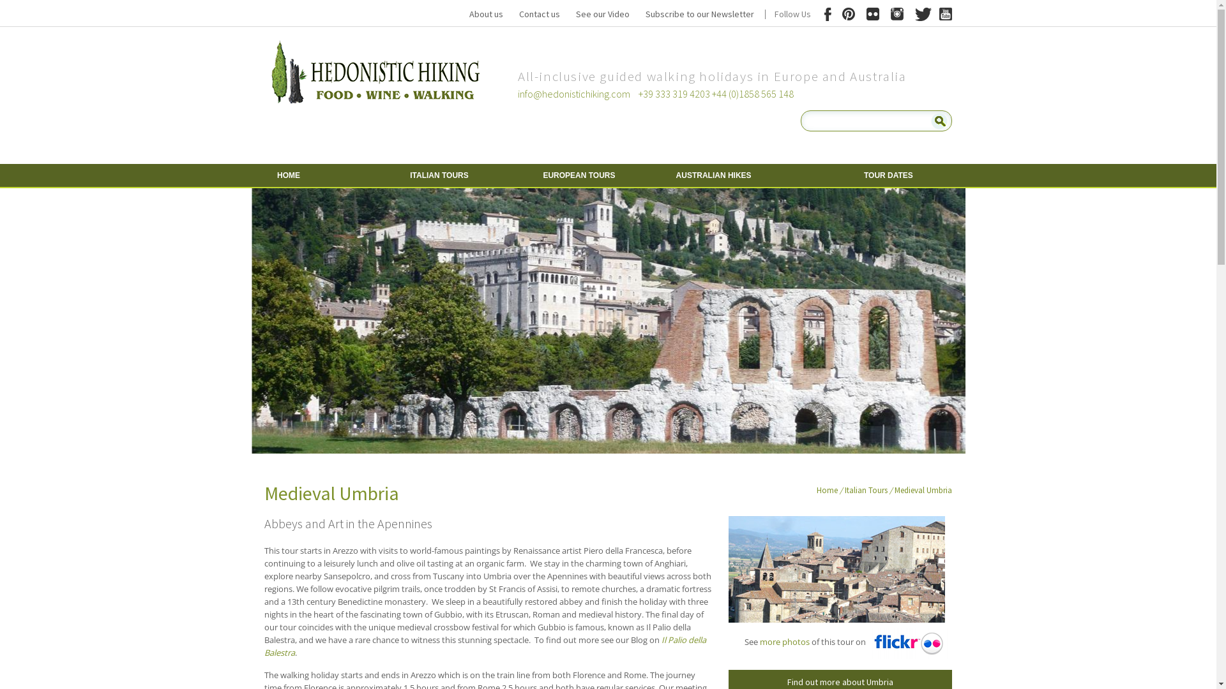 The height and width of the screenshot is (689, 1226). I want to click on Il Palio della Balestra, so click(485, 646).